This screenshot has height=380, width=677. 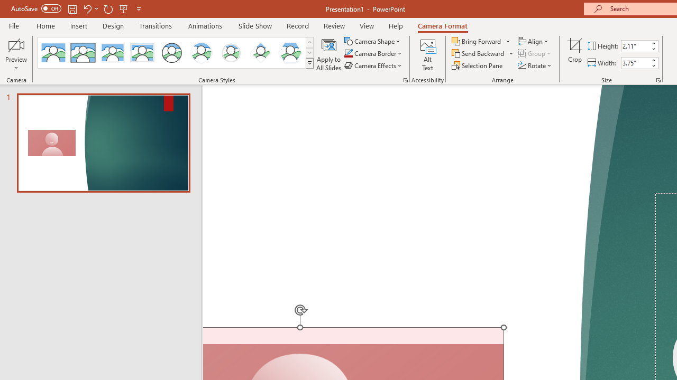 What do you see at coordinates (478, 65) in the screenshot?
I see `Selection Pane...` at bounding box center [478, 65].